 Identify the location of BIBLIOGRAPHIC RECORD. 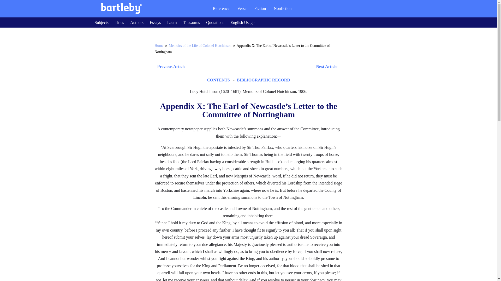
(264, 80).